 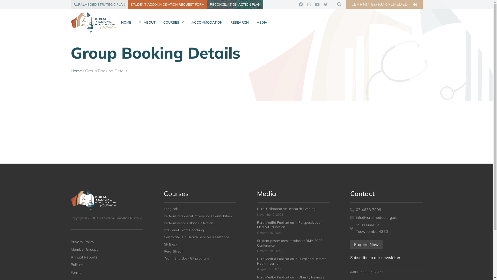 What do you see at coordinates (76, 71) in the screenshot?
I see `Home` at bounding box center [76, 71].